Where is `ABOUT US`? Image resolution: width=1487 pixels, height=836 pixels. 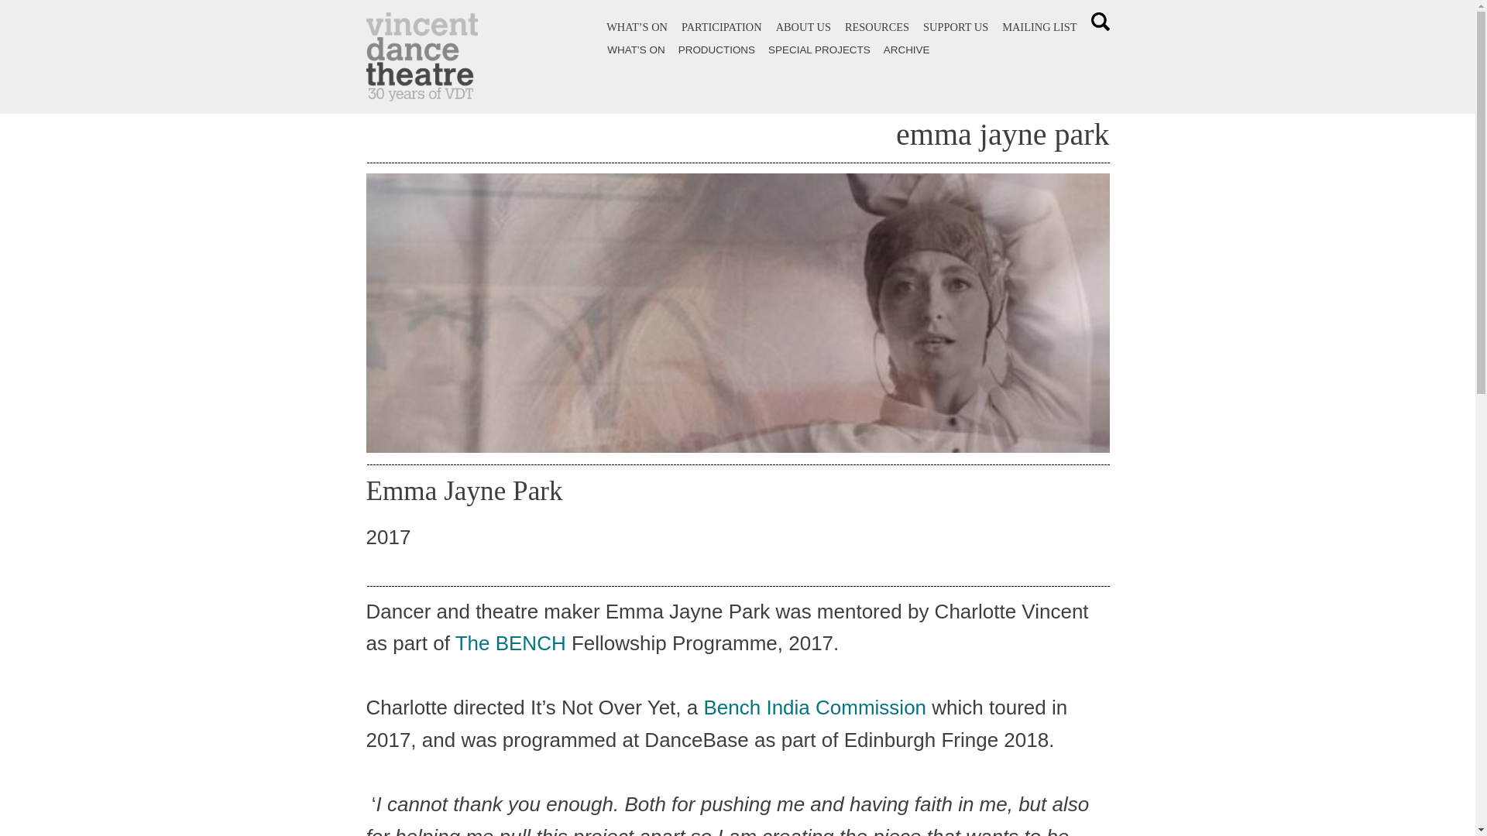 ABOUT US is located at coordinates (804, 27).